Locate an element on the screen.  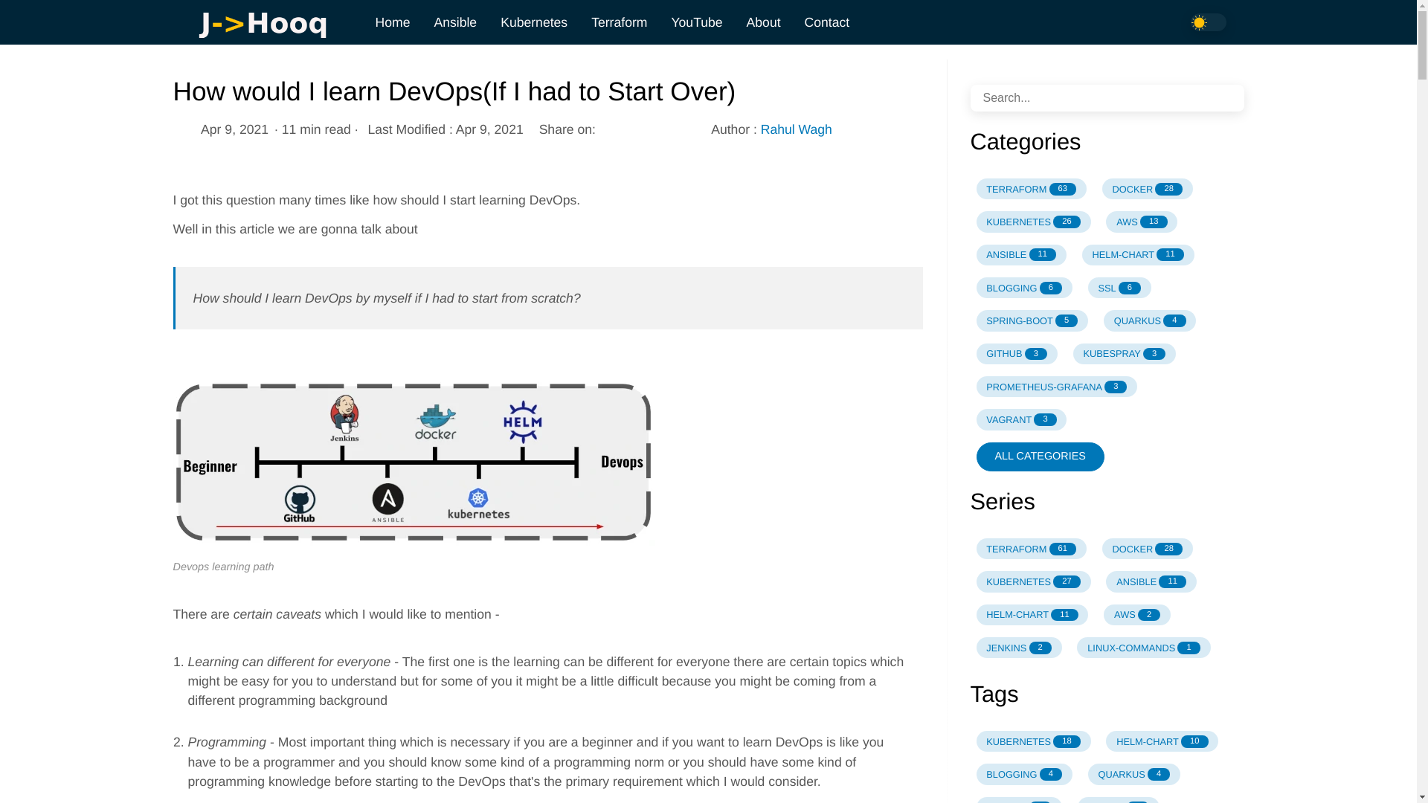
linkedin is located at coordinates (1131, 24).